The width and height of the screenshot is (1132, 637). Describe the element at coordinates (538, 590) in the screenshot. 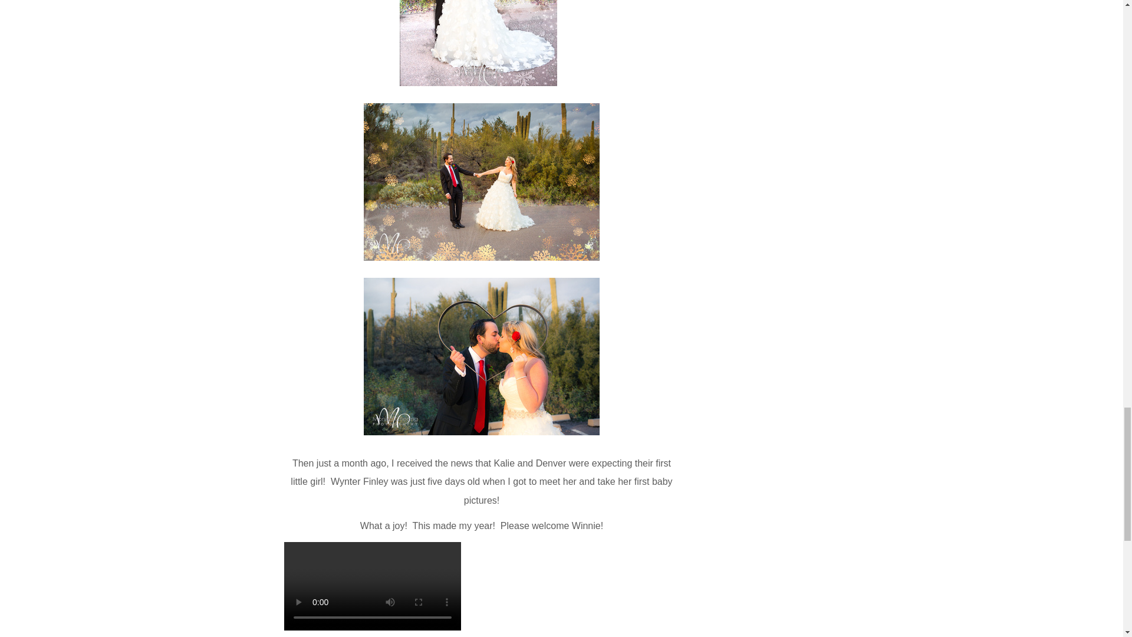

I see `Video Player` at that location.